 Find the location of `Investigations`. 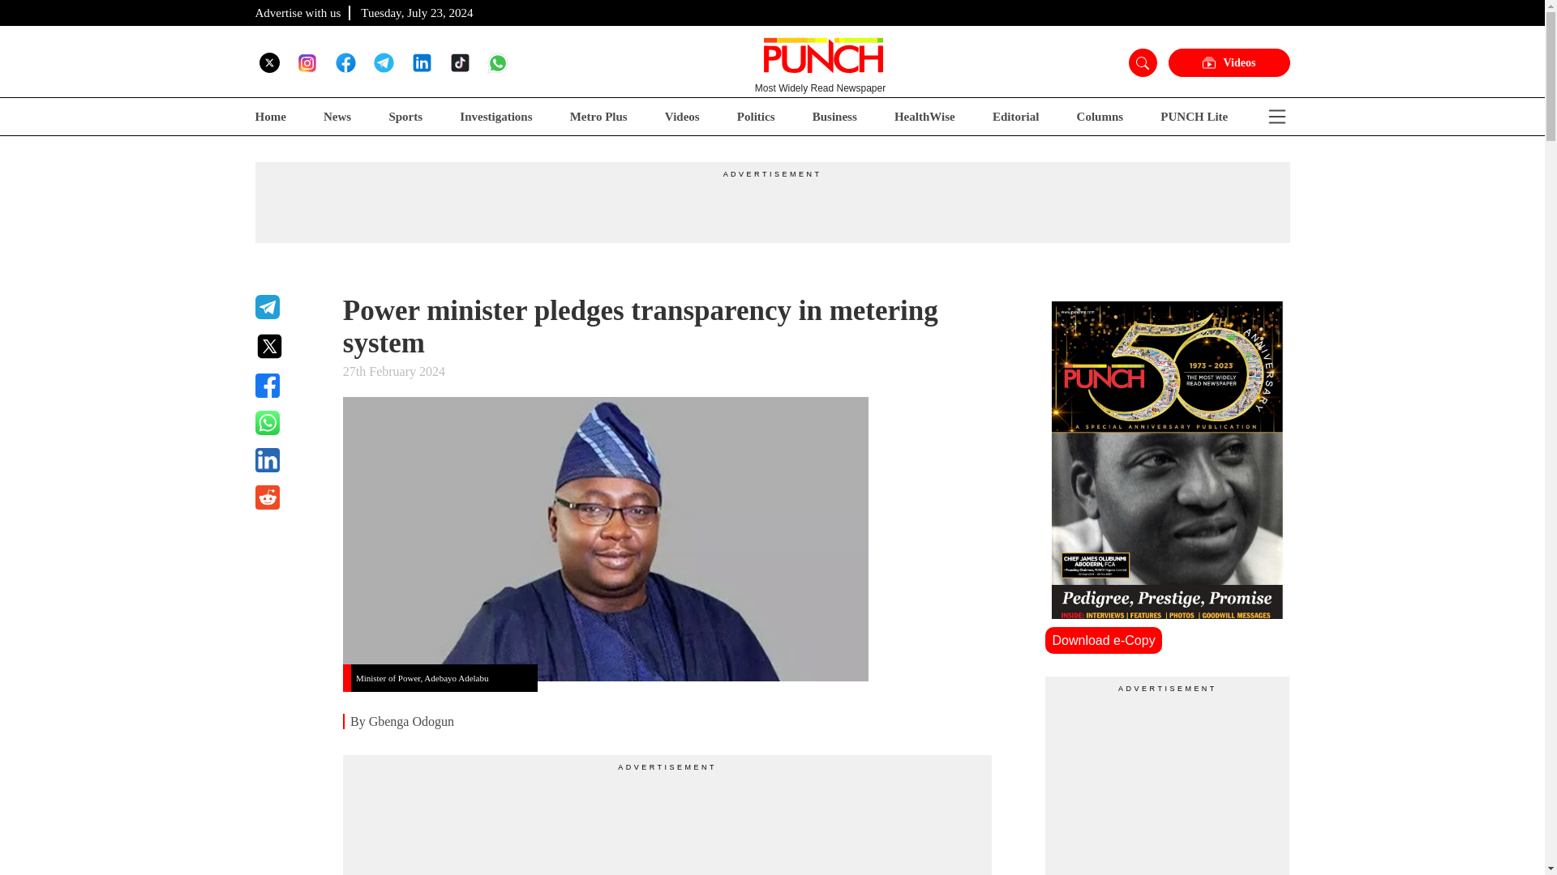

Investigations is located at coordinates (495, 117).